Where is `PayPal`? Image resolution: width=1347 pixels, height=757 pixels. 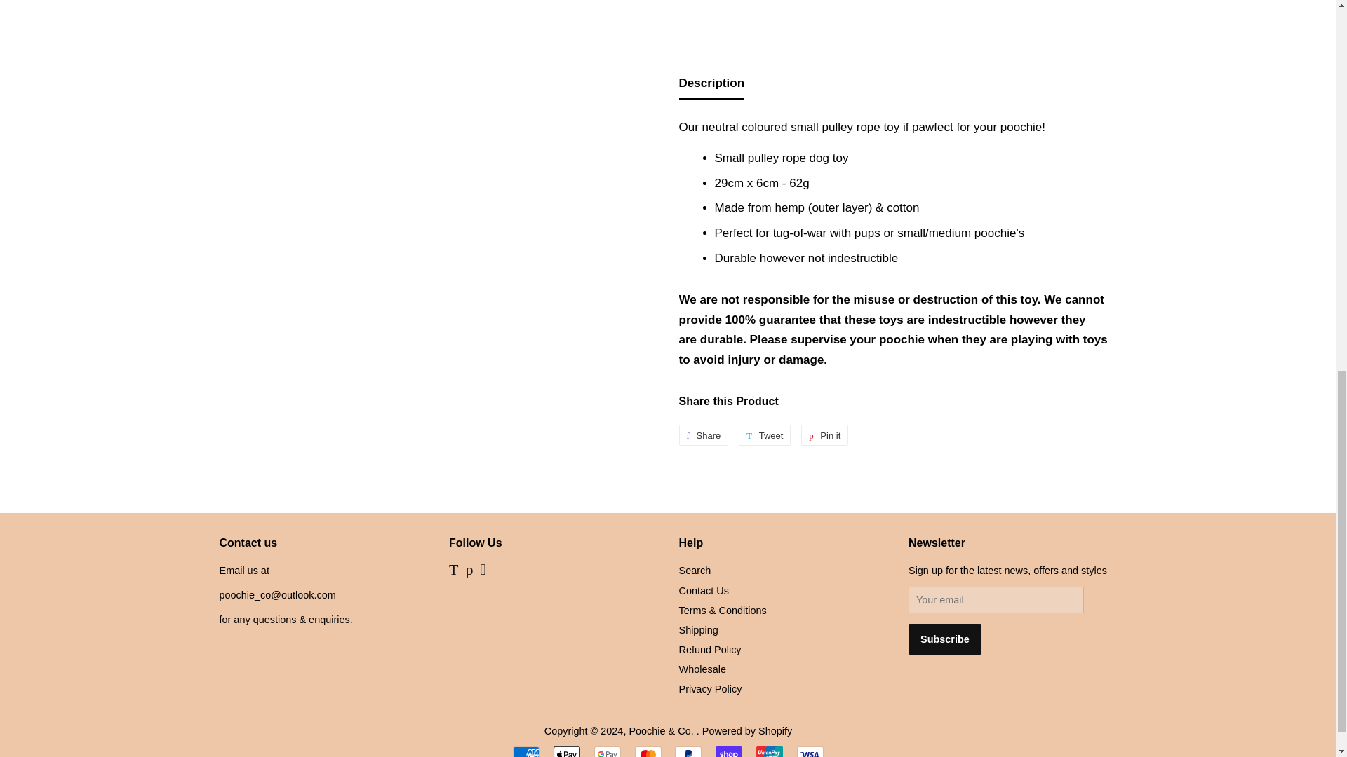
PayPal is located at coordinates (688, 751).